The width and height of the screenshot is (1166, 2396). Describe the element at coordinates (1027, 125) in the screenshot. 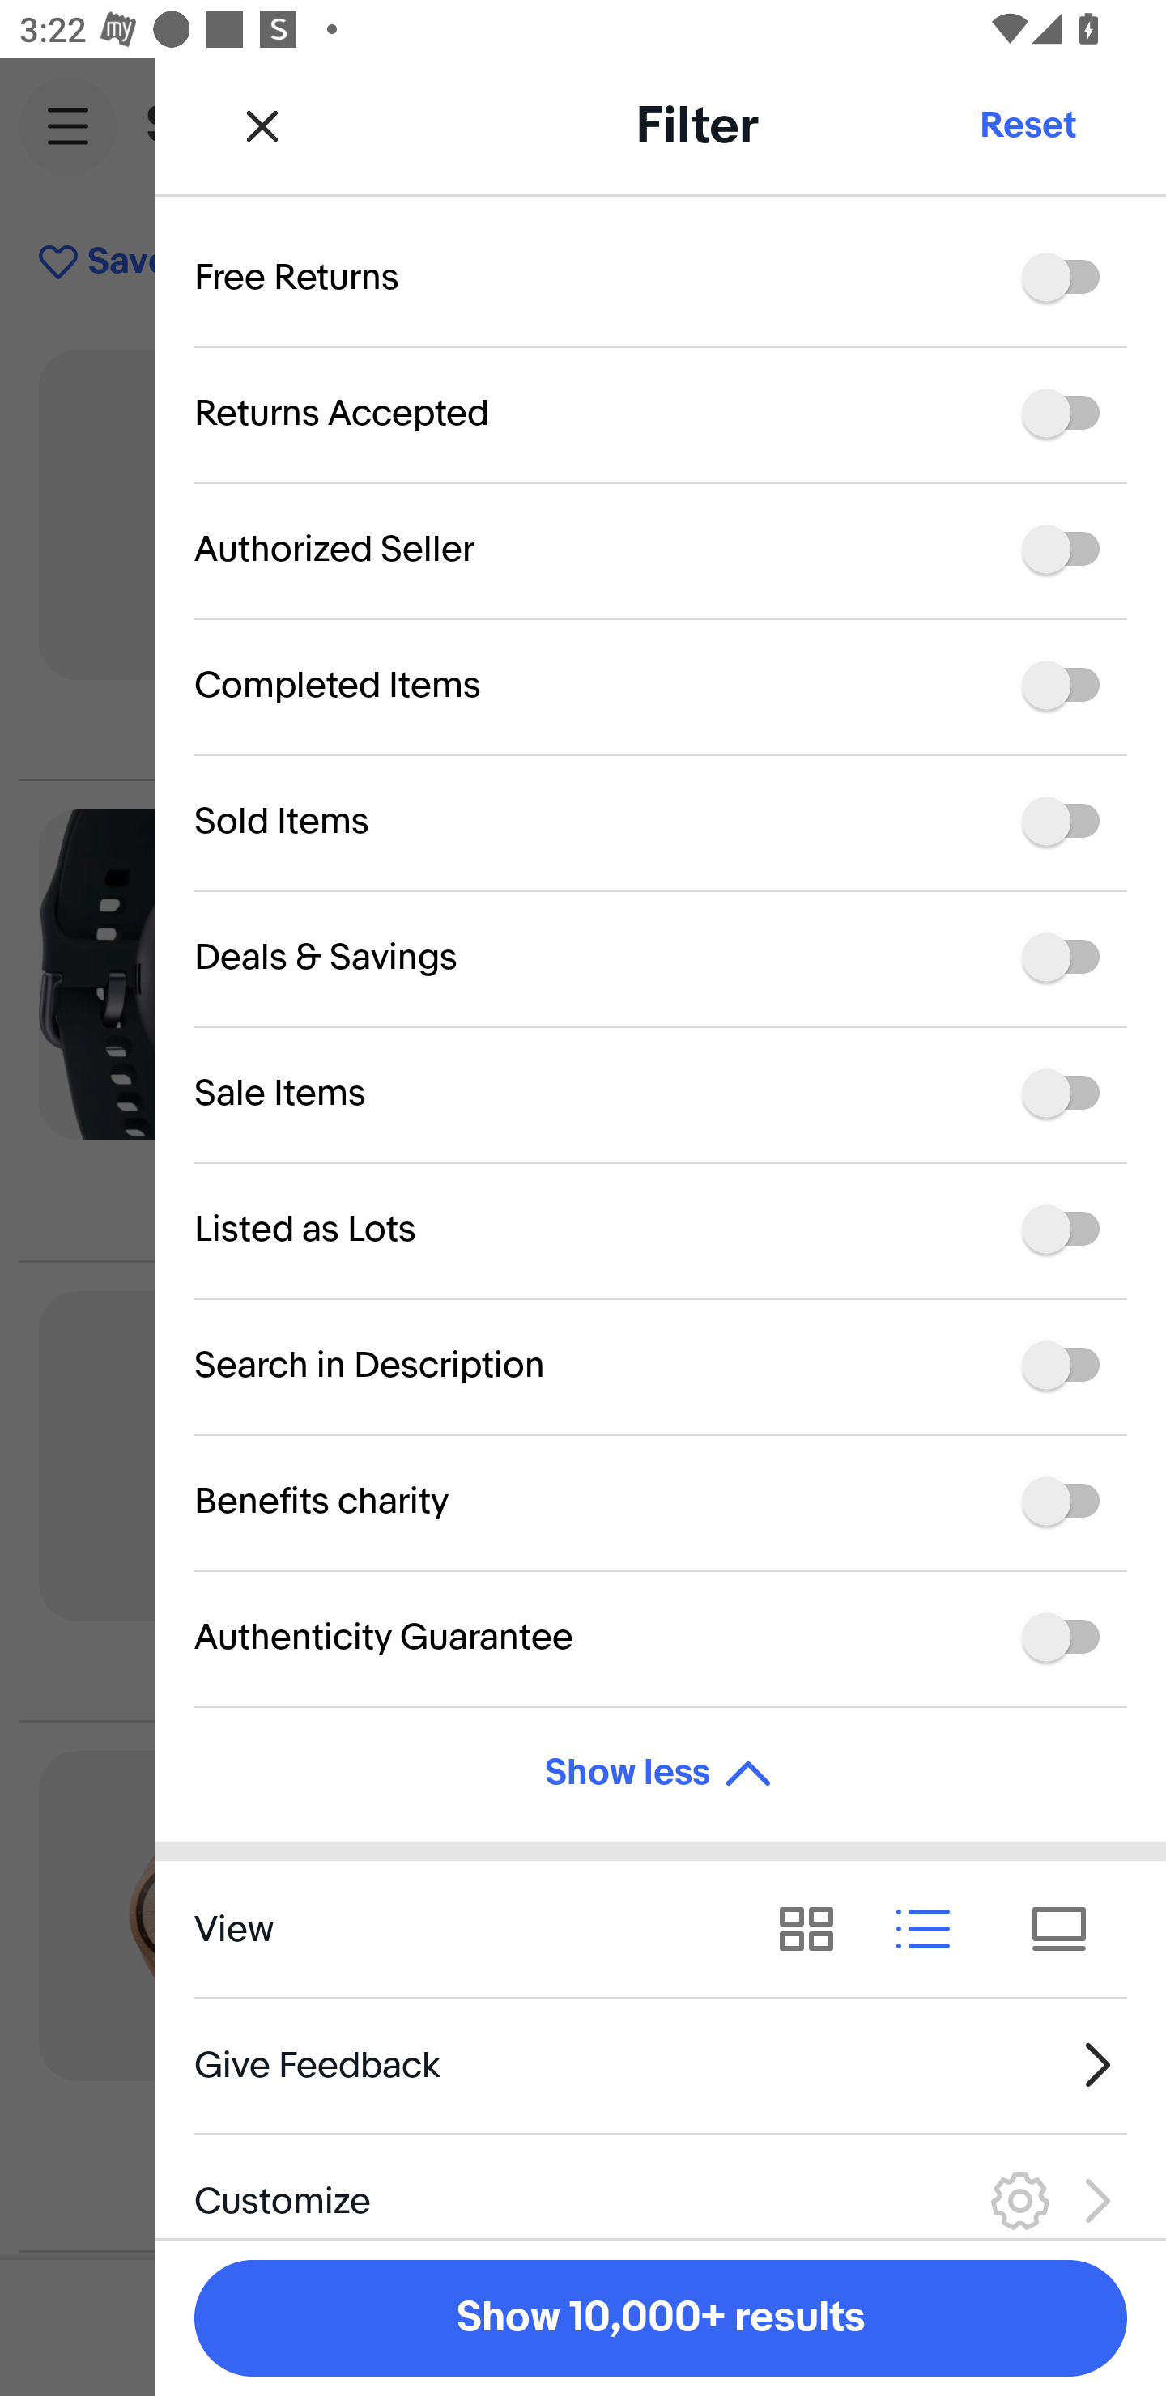

I see `Reset` at that location.